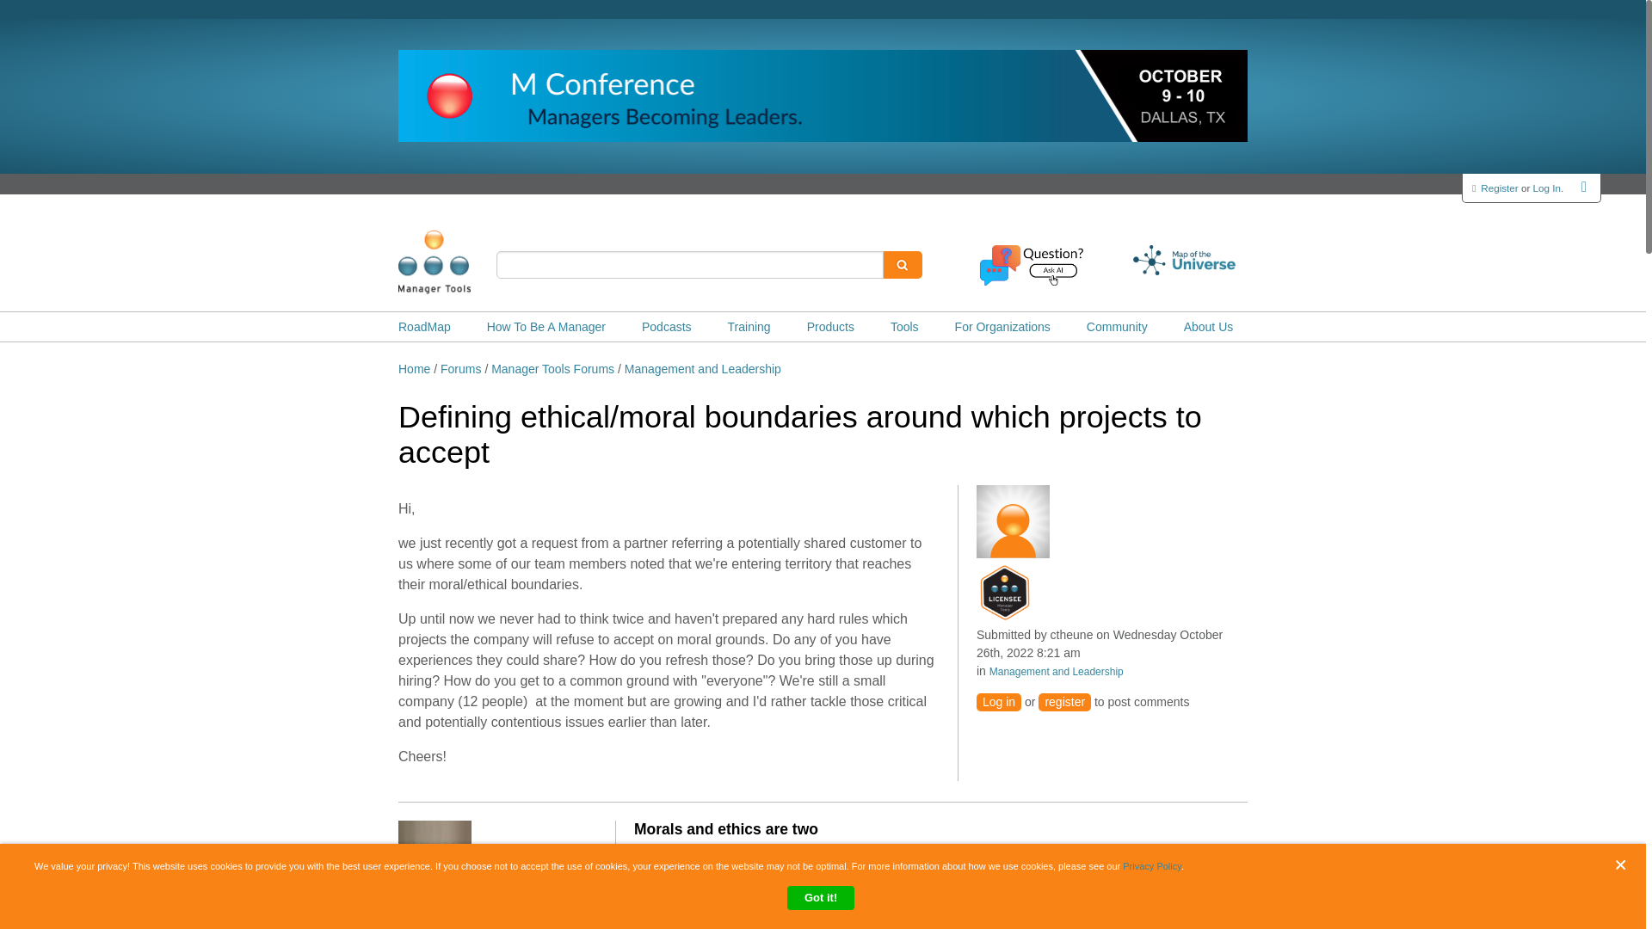 The image size is (1652, 929). Describe the element at coordinates (1151, 866) in the screenshot. I see `Privacy Policy` at that location.